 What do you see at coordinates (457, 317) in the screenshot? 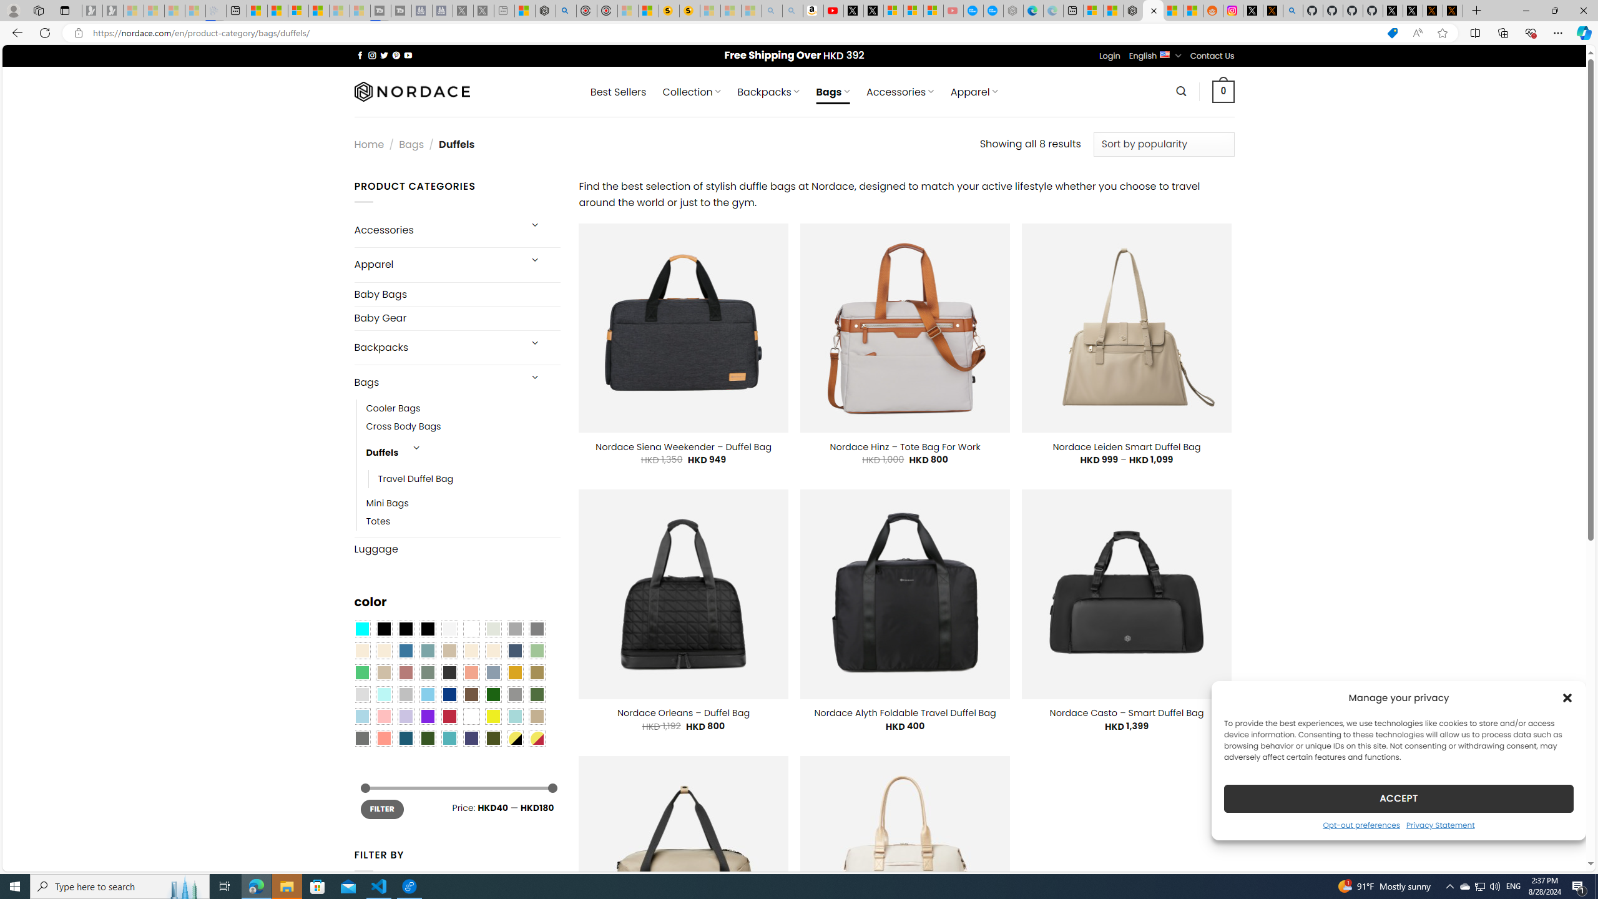
I see `Baby Gear` at bounding box center [457, 317].